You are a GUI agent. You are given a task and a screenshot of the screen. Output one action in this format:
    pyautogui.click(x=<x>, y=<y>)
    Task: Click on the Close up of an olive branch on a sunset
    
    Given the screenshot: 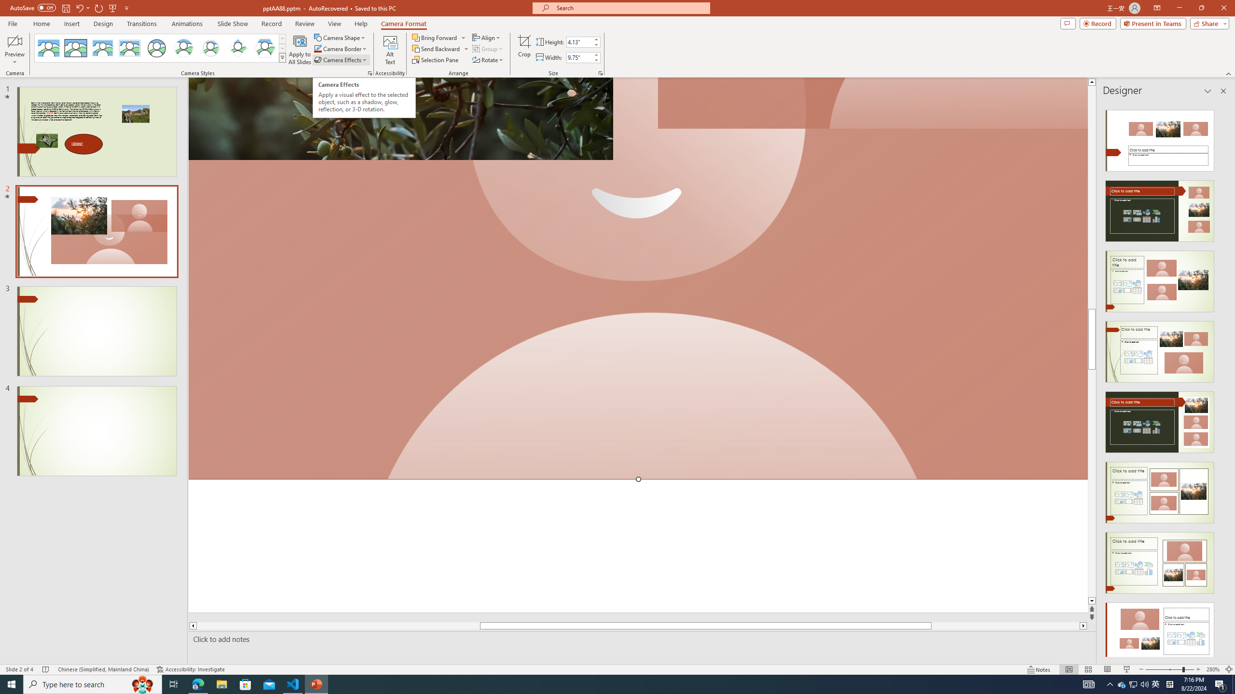 What is the action you would take?
    pyautogui.click(x=400, y=119)
    